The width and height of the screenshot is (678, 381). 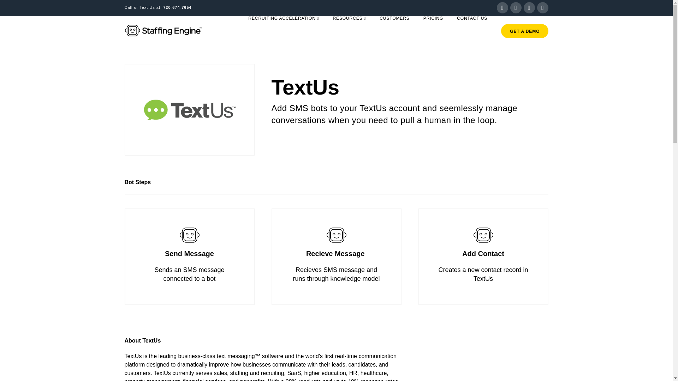 I want to click on GET A DEMO, so click(x=524, y=31).